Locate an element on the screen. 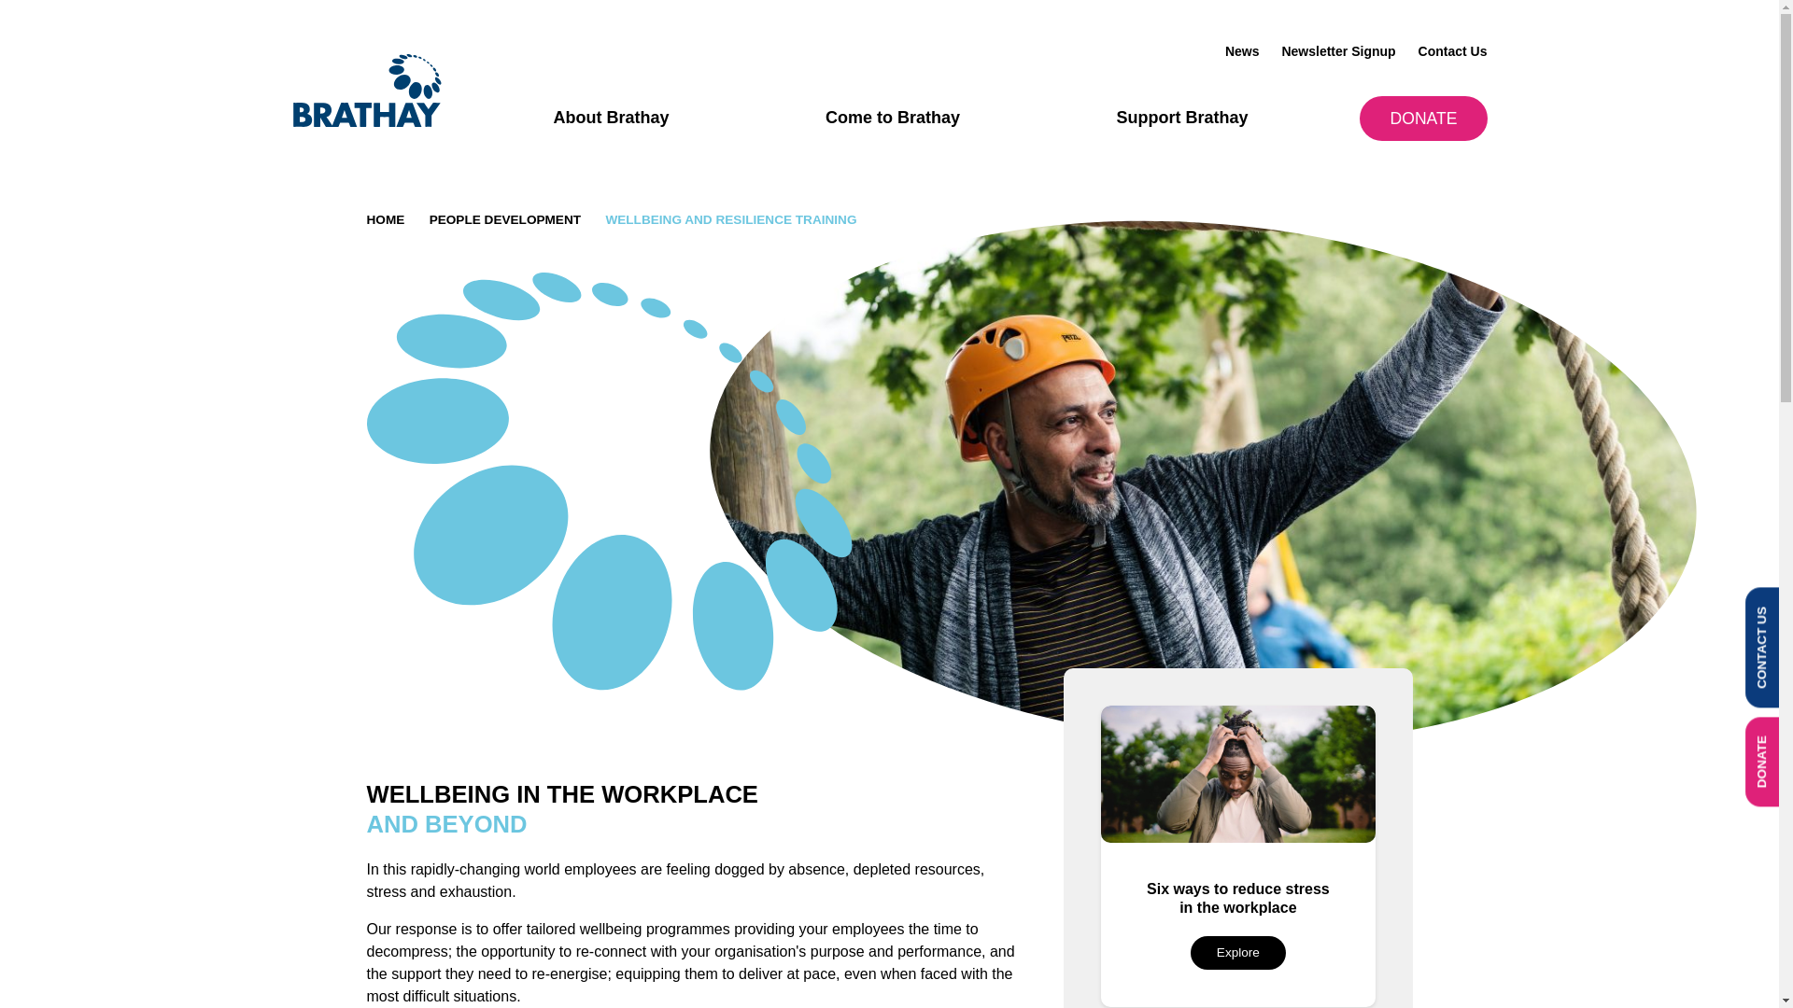 Image resolution: width=1793 pixels, height=1008 pixels. HOME is located at coordinates (385, 220).